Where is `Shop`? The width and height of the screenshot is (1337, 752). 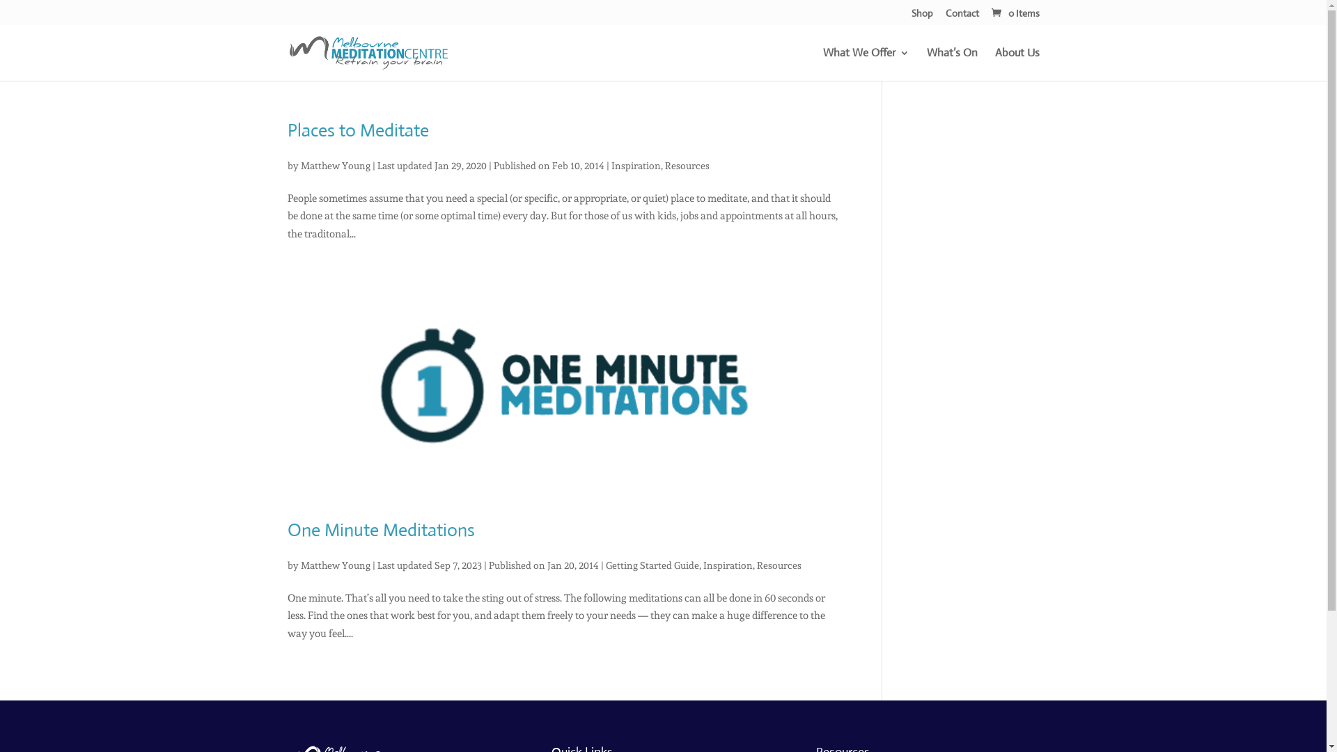
Shop is located at coordinates (922, 17).